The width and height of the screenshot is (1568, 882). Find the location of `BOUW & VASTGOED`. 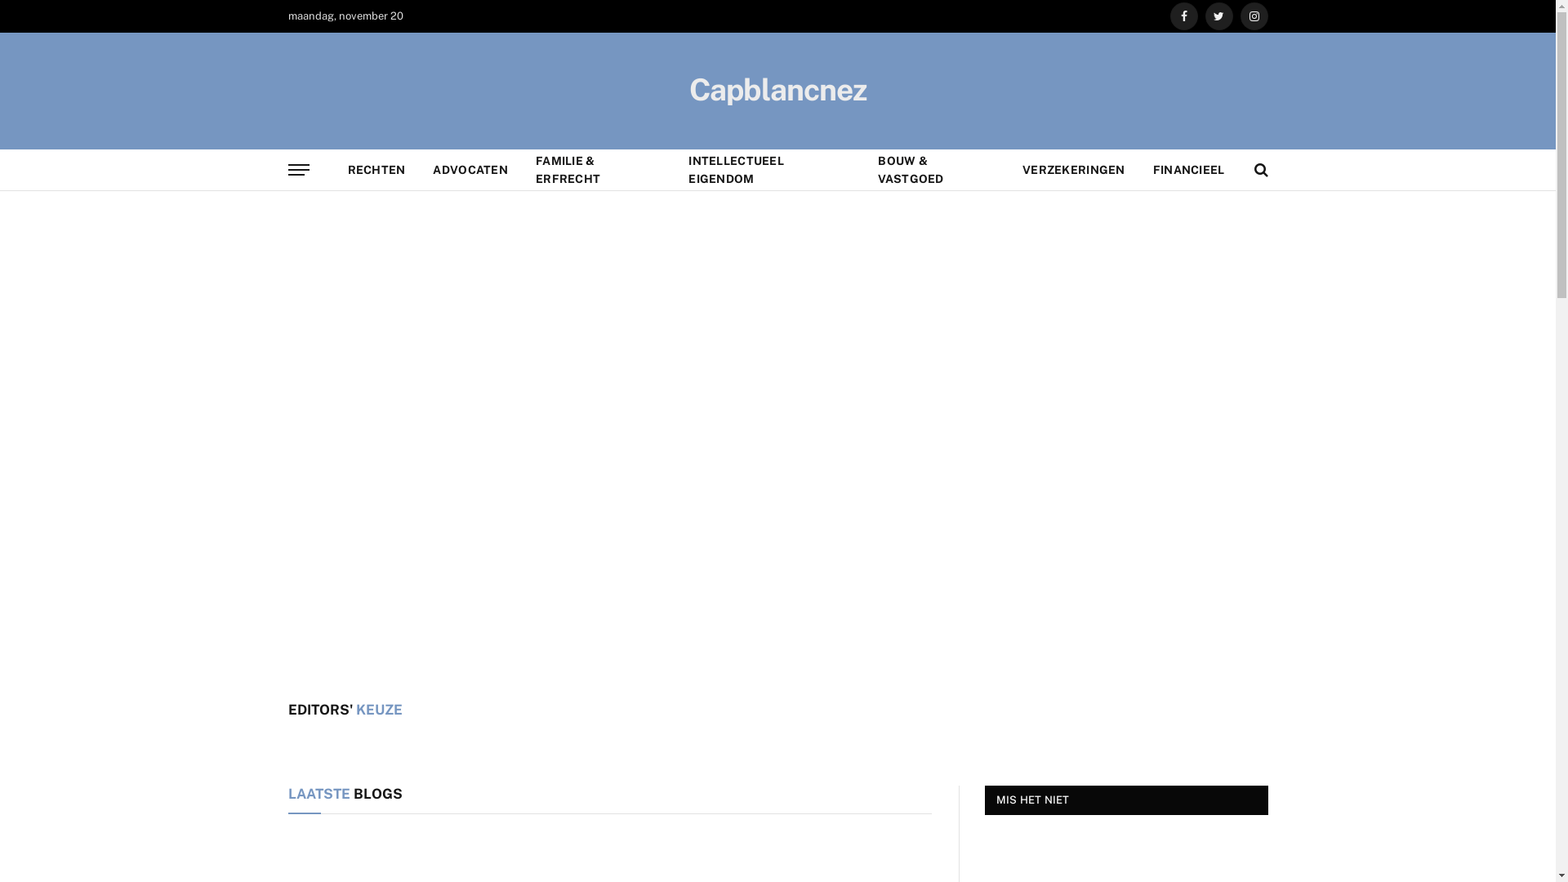

BOUW & VASTGOED is located at coordinates (936, 170).